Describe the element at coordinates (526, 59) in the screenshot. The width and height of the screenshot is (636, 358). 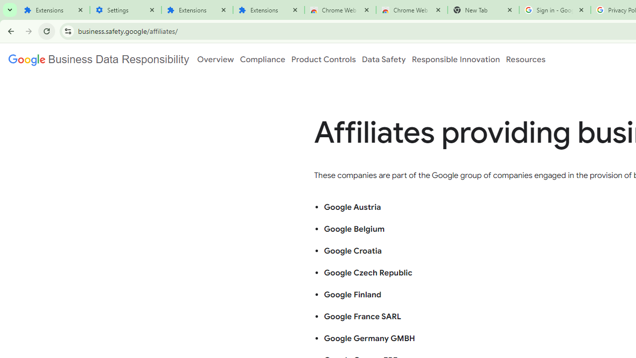
I see `Resources` at that location.